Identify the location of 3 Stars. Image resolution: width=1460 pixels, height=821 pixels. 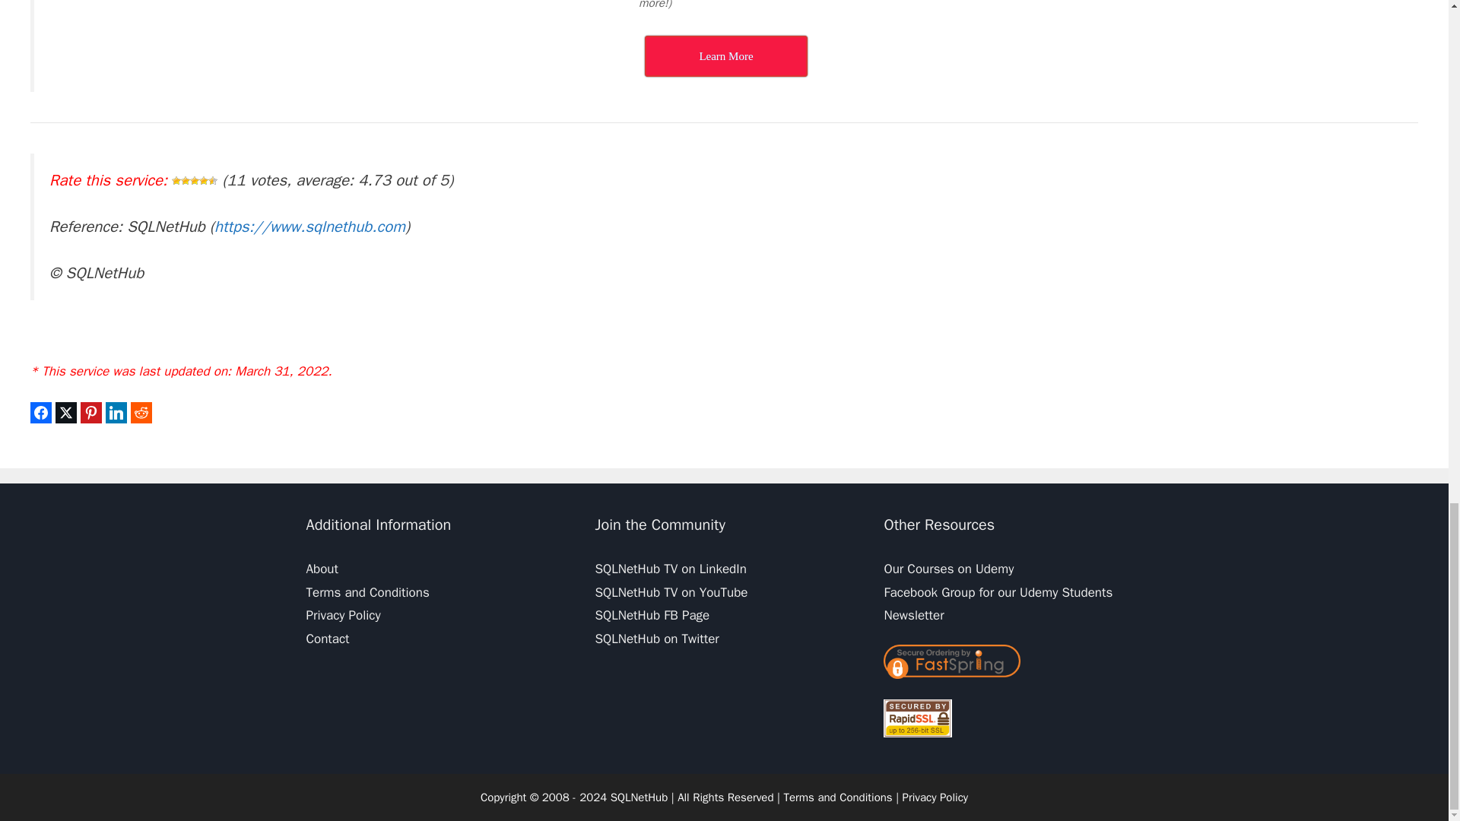
(194, 181).